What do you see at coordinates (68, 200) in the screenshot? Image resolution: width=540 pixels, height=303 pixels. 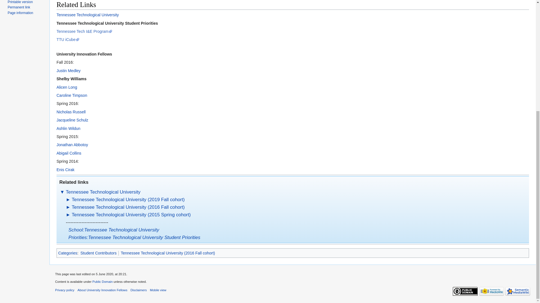 I see `expand` at bounding box center [68, 200].